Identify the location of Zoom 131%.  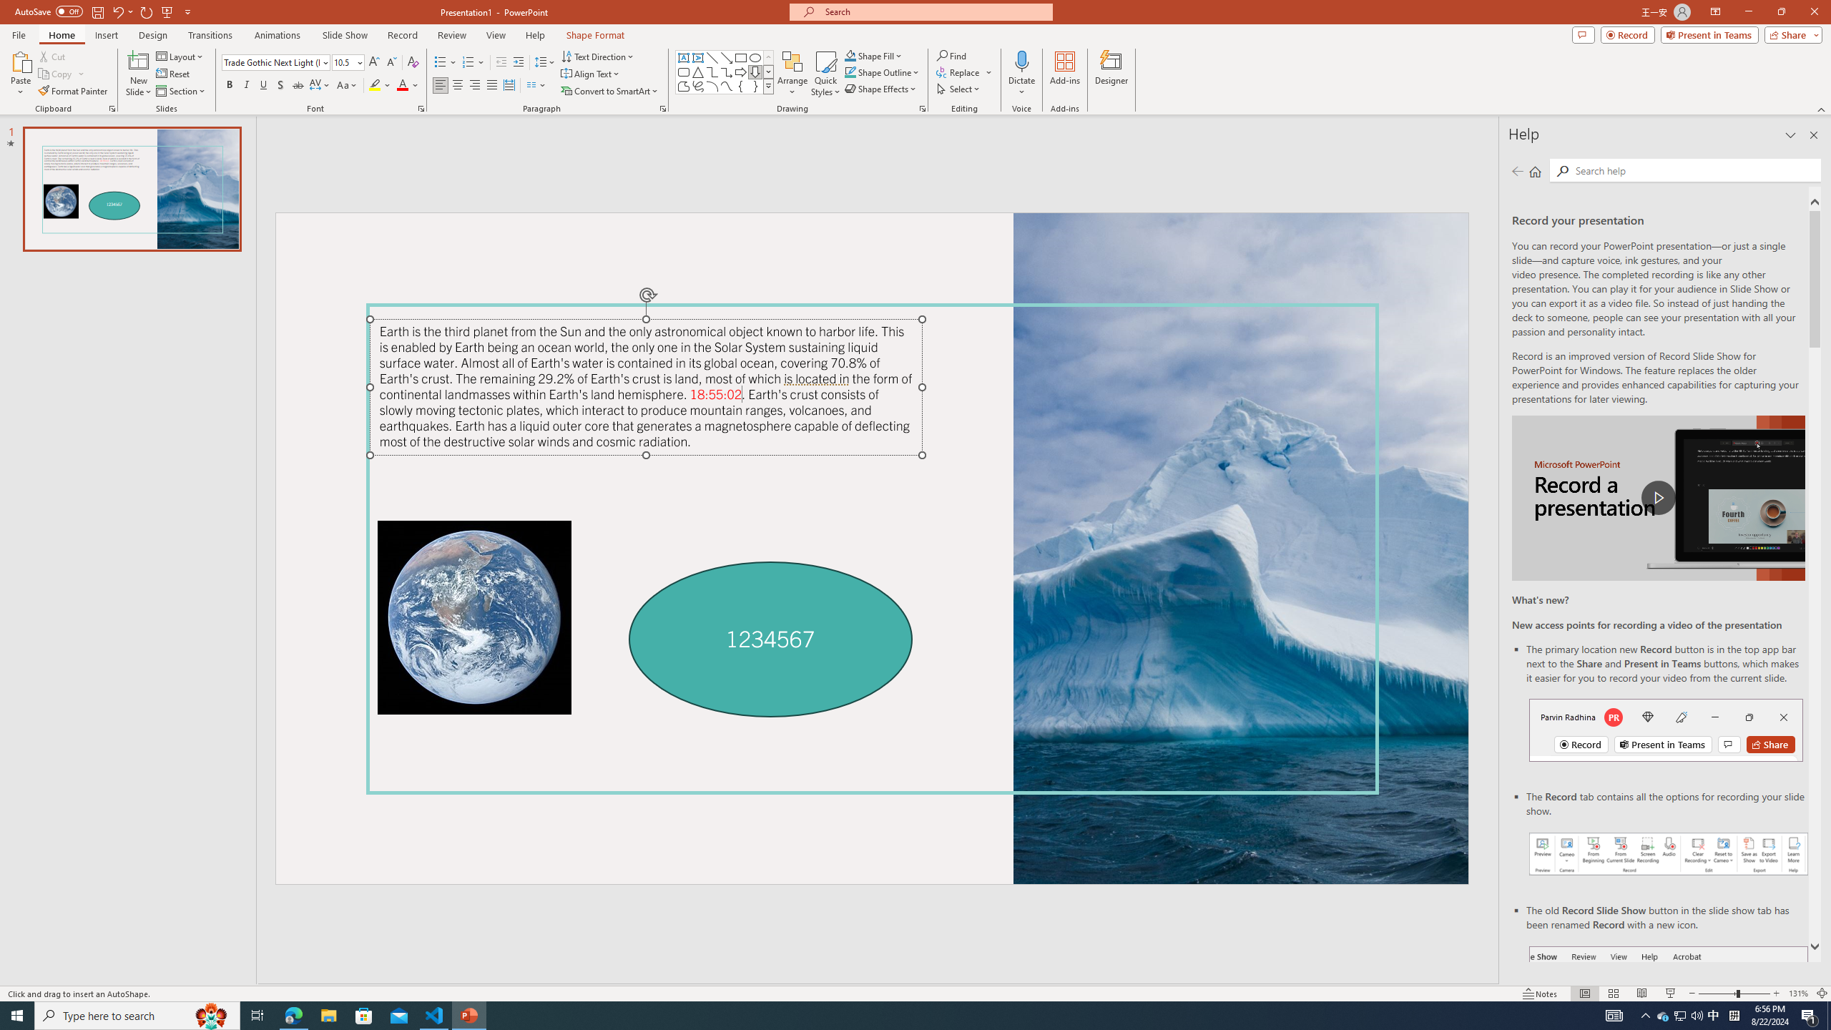
(1798, 994).